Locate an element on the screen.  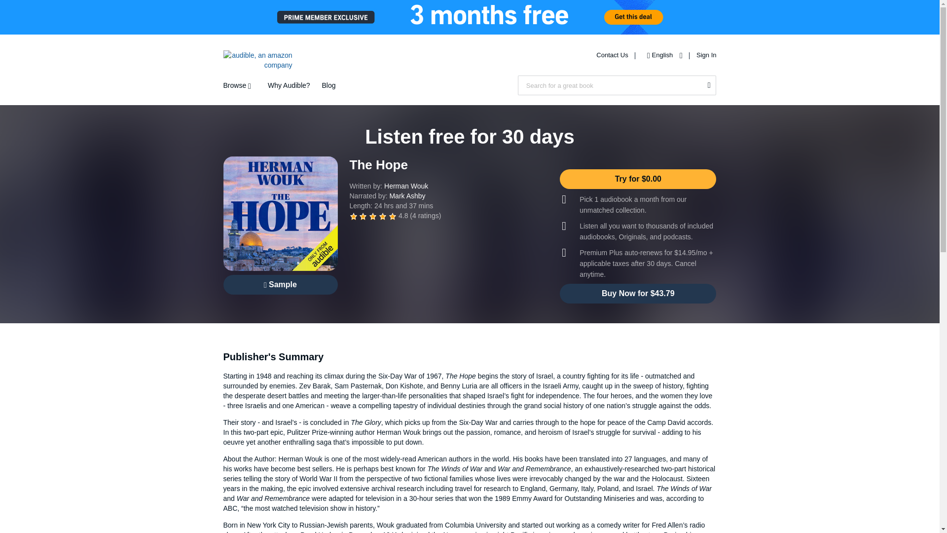
Mark Ashby is located at coordinates (407, 195).